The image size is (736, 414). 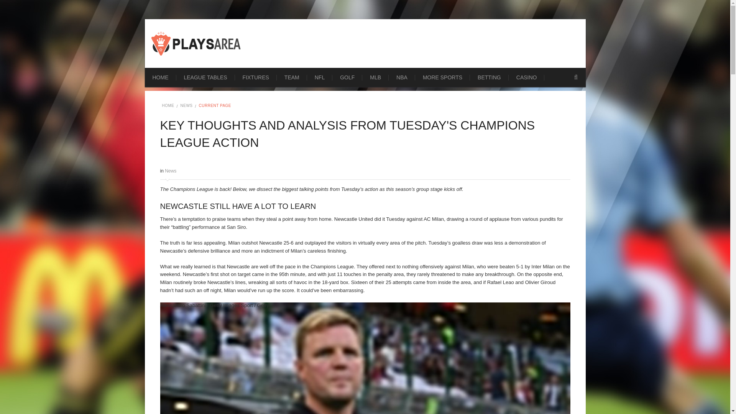 What do you see at coordinates (402, 77) in the screenshot?
I see `NBA` at bounding box center [402, 77].